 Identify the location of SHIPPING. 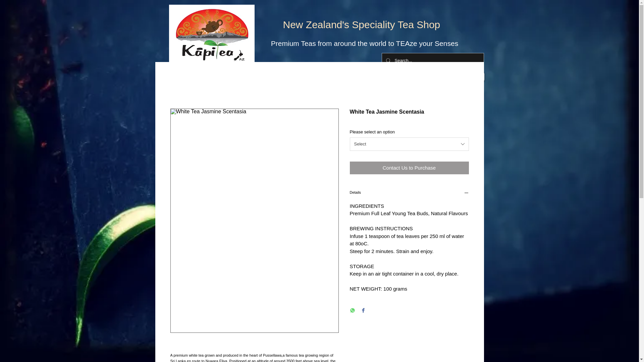
(435, 76).